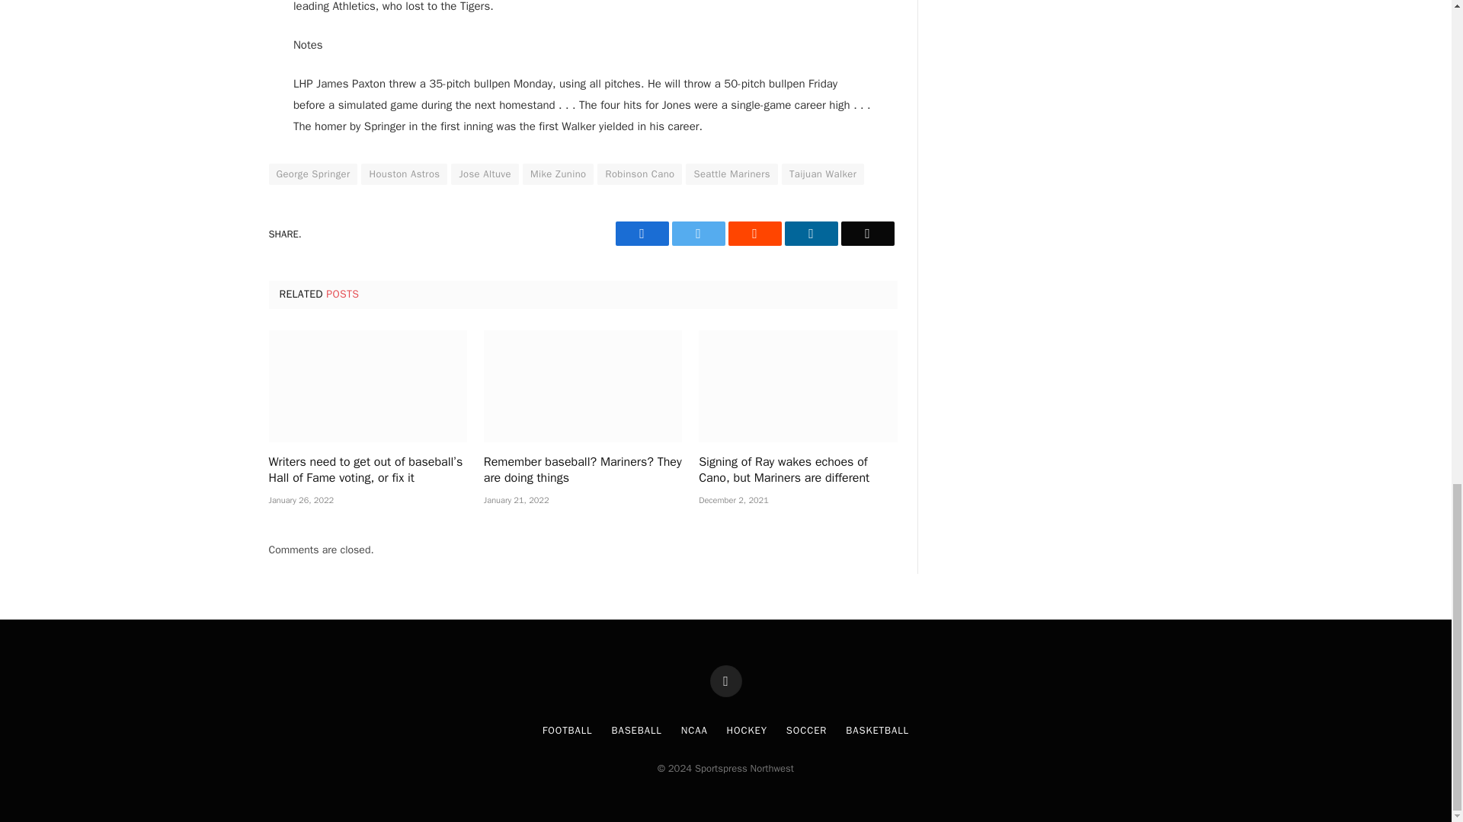  What do you see at coordinates (698, 233) in the screenshot?
I see `Twitter` at bounding box center [698, 233].